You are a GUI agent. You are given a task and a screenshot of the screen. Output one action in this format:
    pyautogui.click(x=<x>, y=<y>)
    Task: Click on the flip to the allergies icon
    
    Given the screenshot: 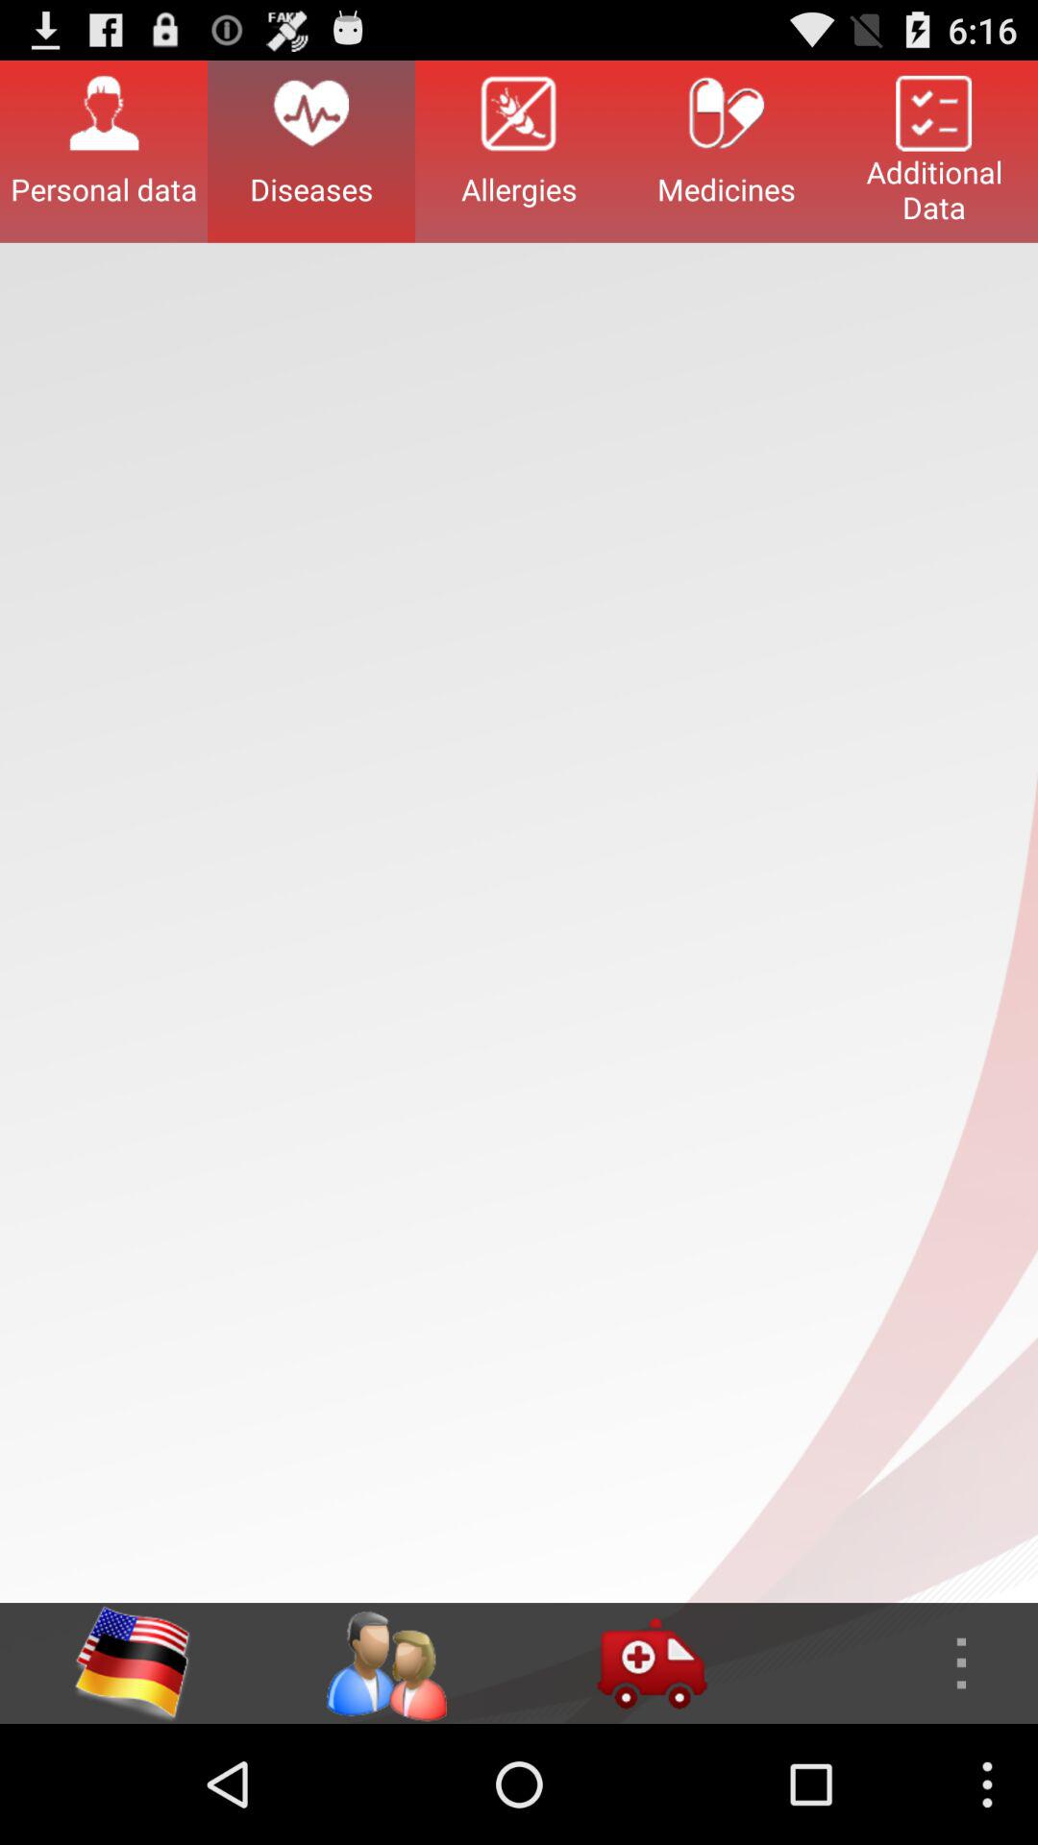 What is the action you would take?
    pyautogui.click(x=519, y=151)
    